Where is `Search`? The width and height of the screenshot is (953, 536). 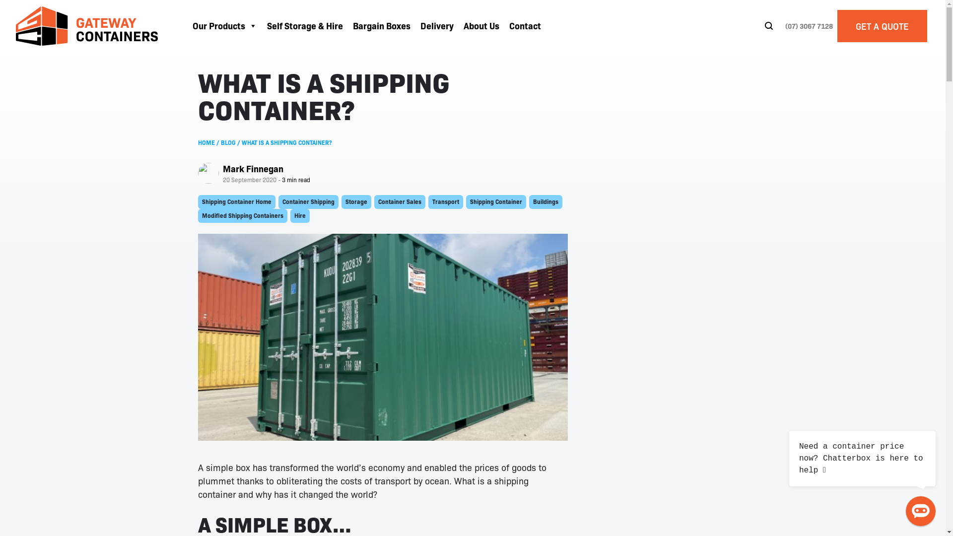
Search is located at coordinates (772, 26).